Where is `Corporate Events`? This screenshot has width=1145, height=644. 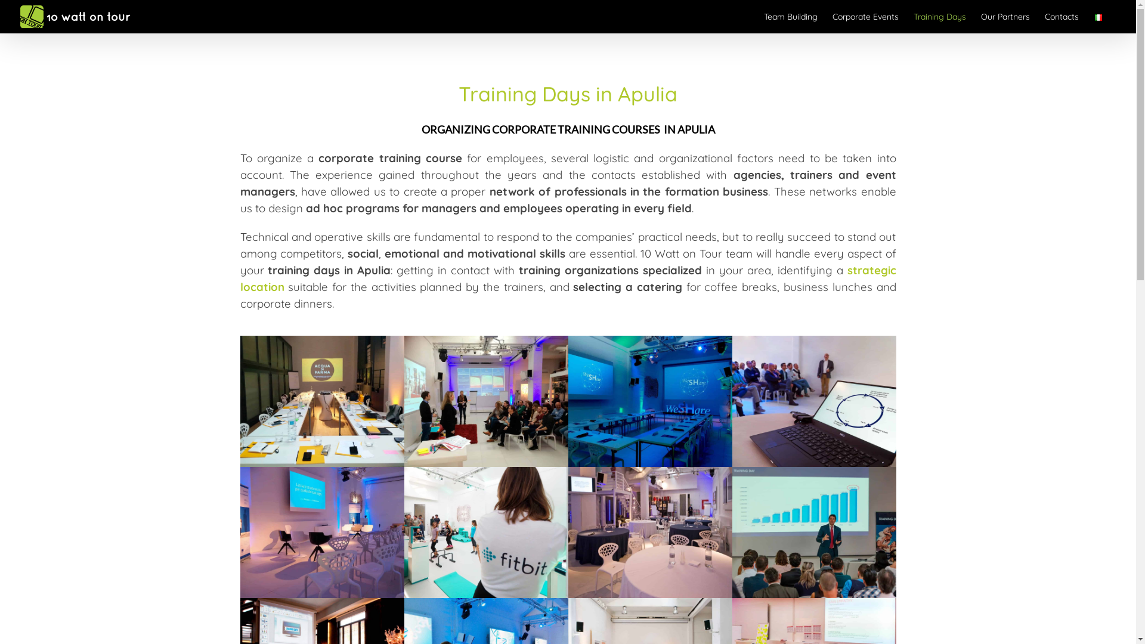 Corporate Events is located at coordinates (866, 17).